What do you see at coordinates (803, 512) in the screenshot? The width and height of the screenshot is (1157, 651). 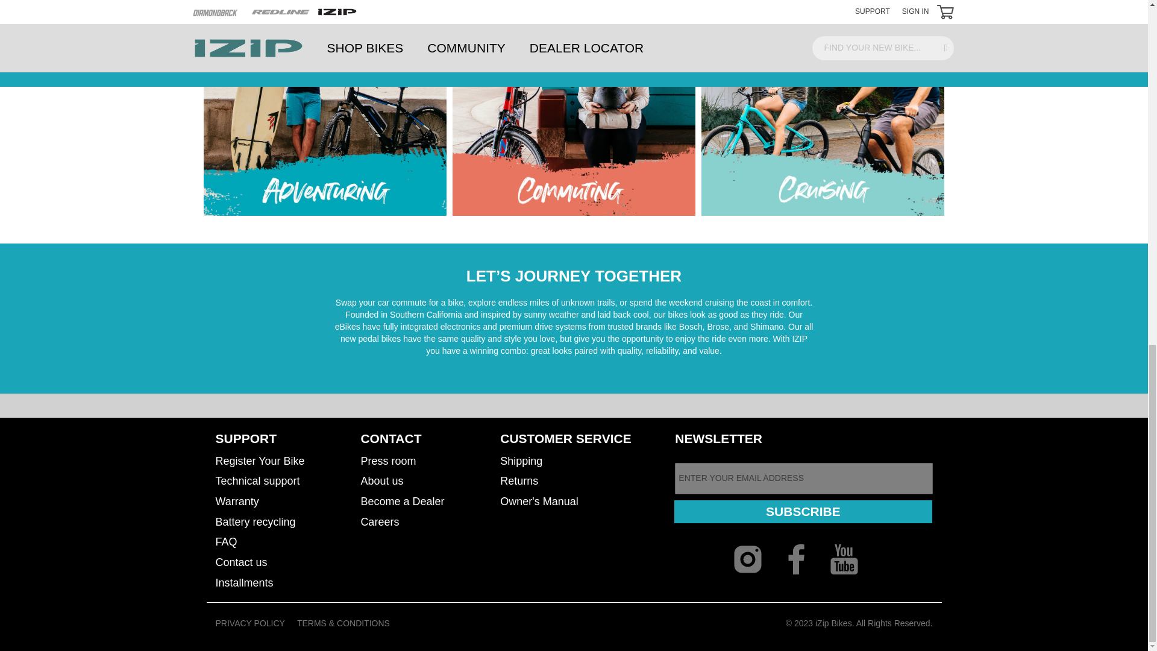 I see `Subscribe` at bounding box center [803, 512].